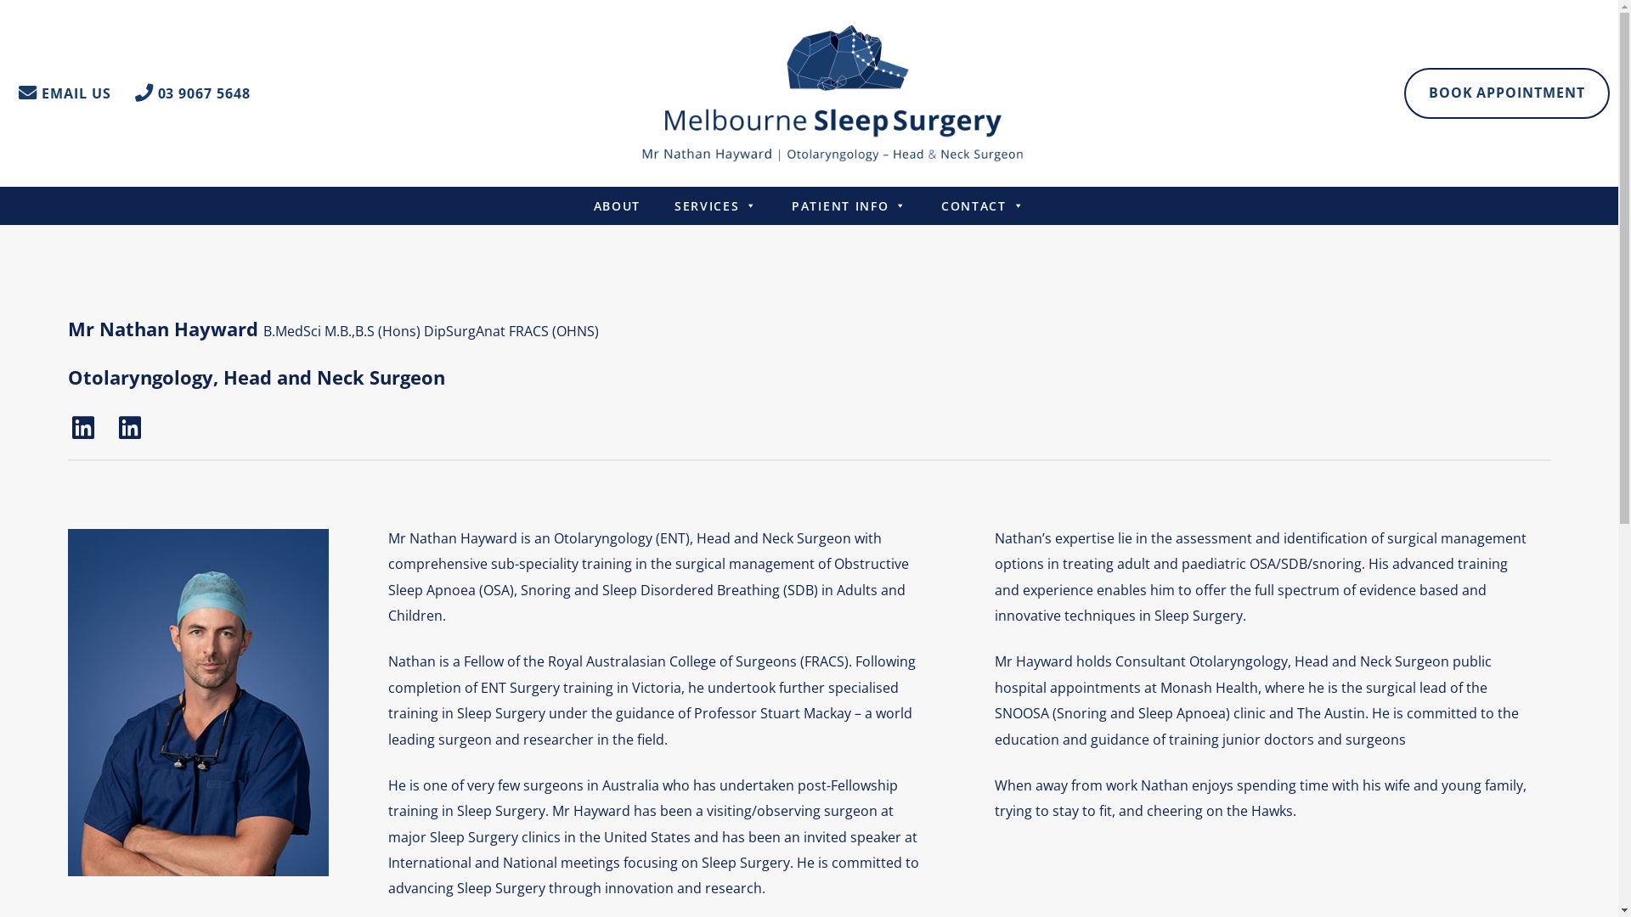  Describe the element at coordinates (983, 205) in the screenshot. I see `CONTACT` at that location.